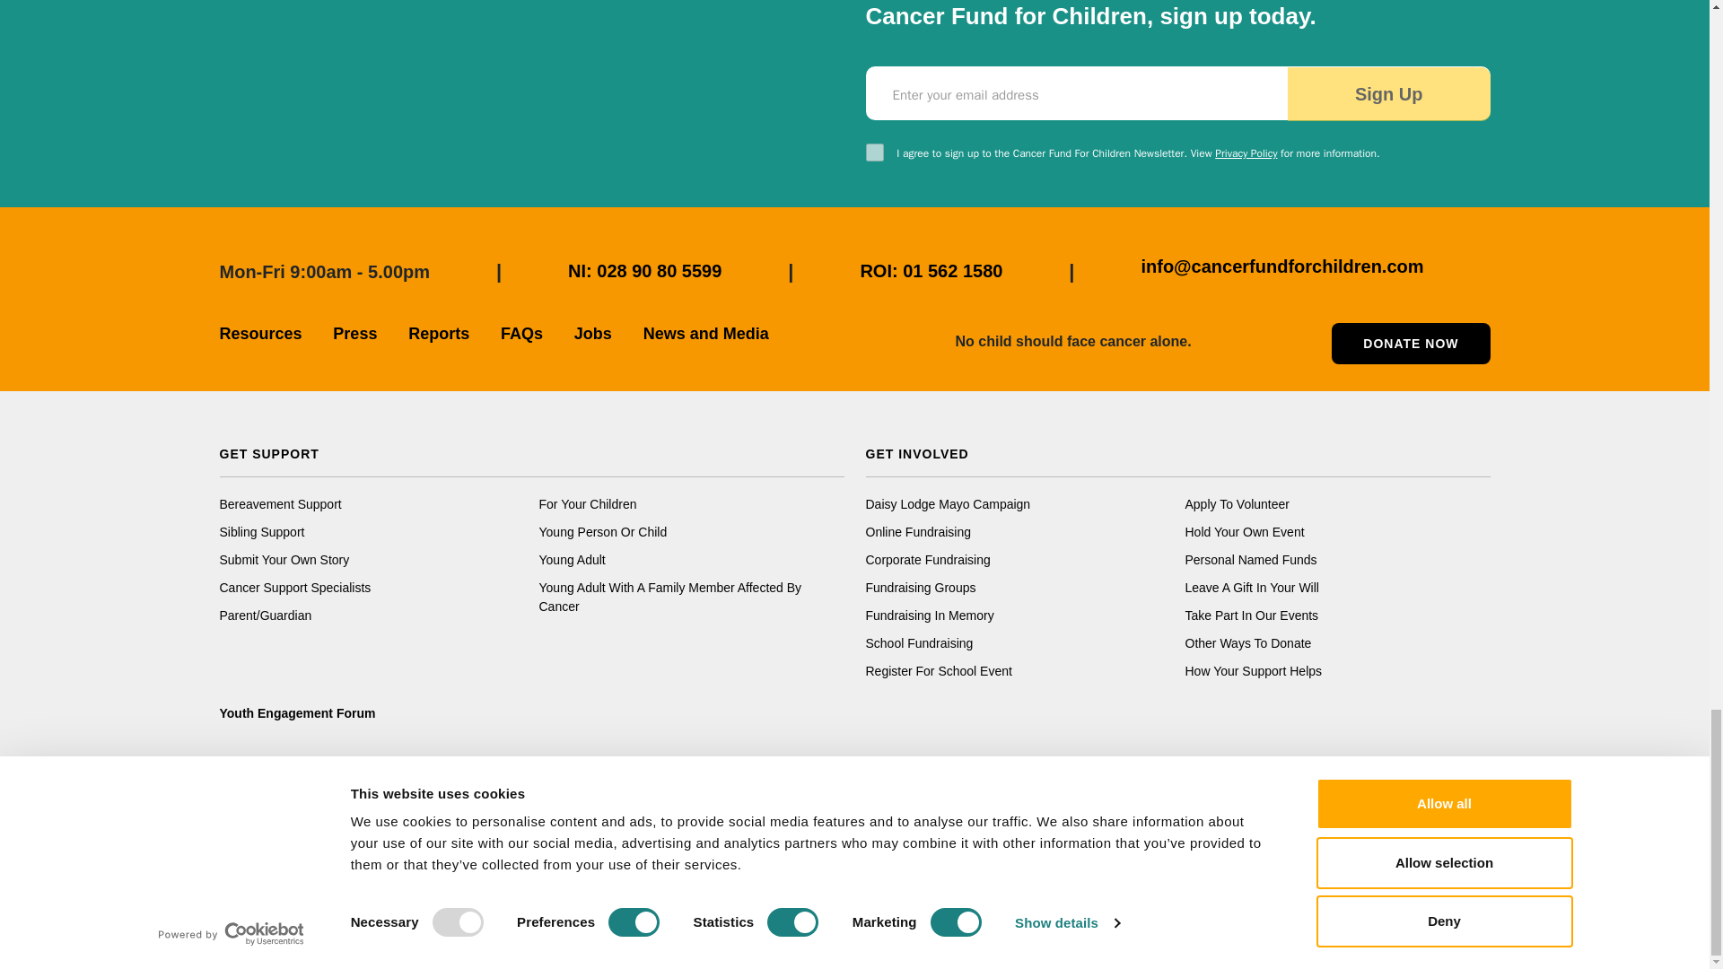  Describe the element at coordinates (873, 153) in the screenshot. I see `1` at that location.